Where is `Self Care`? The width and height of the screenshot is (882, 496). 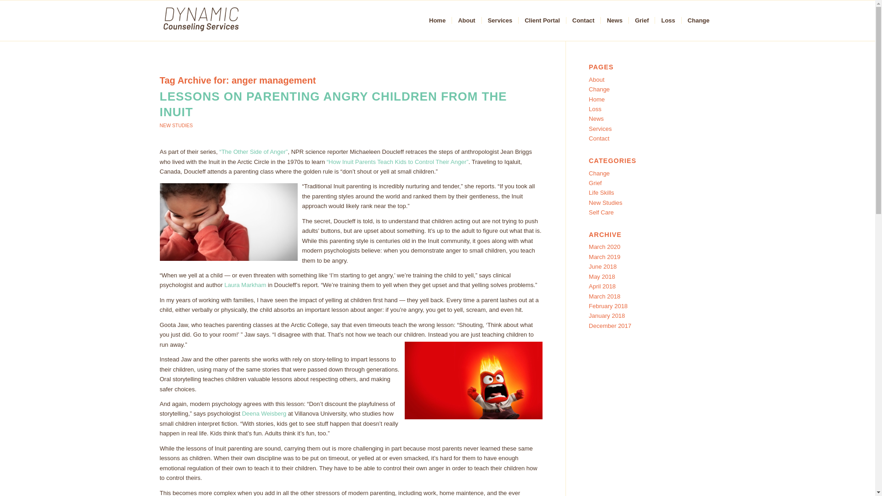
Self Care is located at coordinates (601, 212).